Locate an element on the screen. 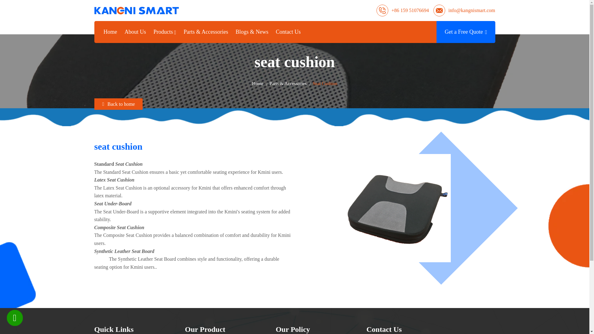  Contact Us is located at coordinates (288, 32).